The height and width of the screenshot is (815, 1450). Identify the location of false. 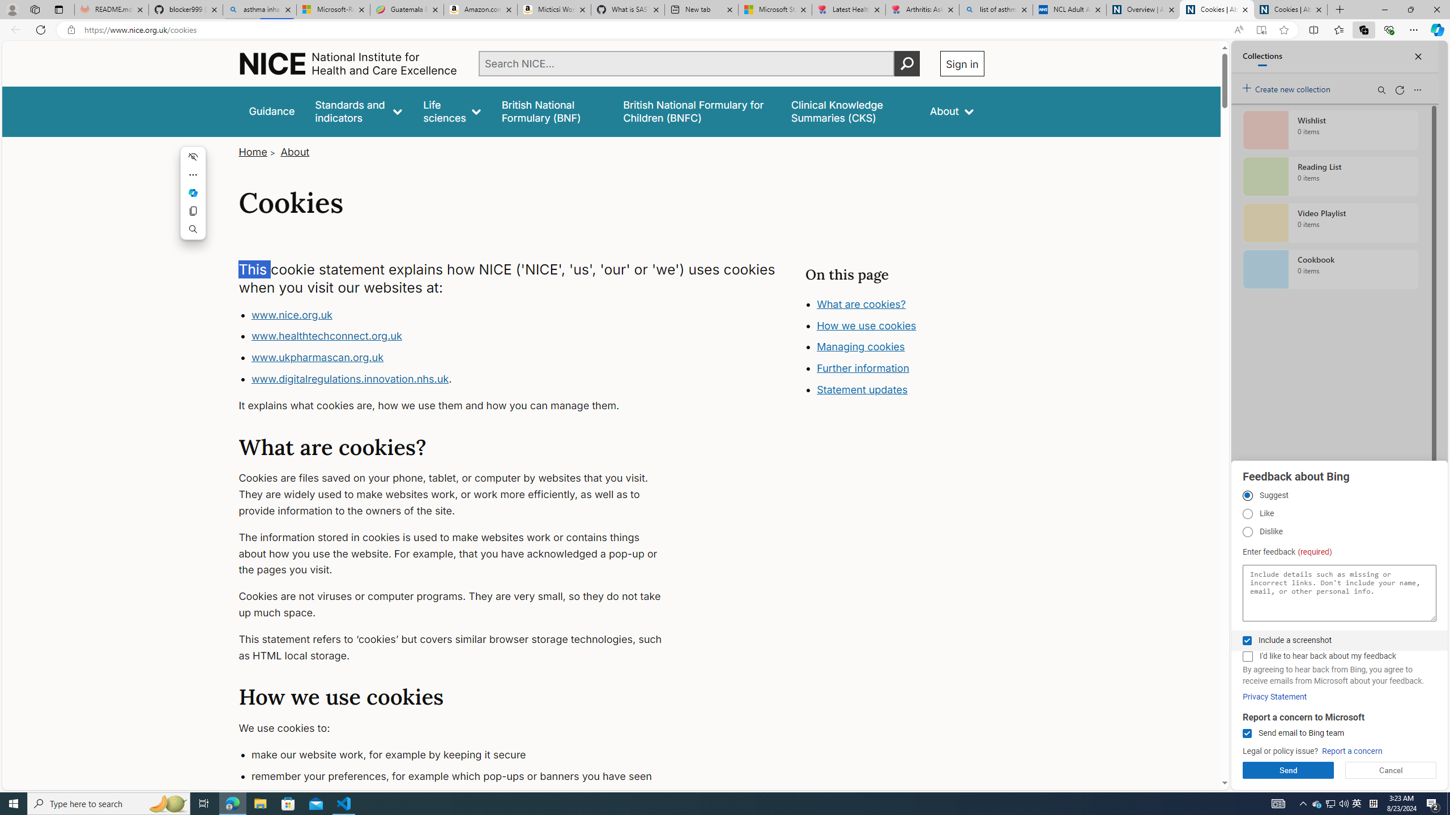
(850, 111).